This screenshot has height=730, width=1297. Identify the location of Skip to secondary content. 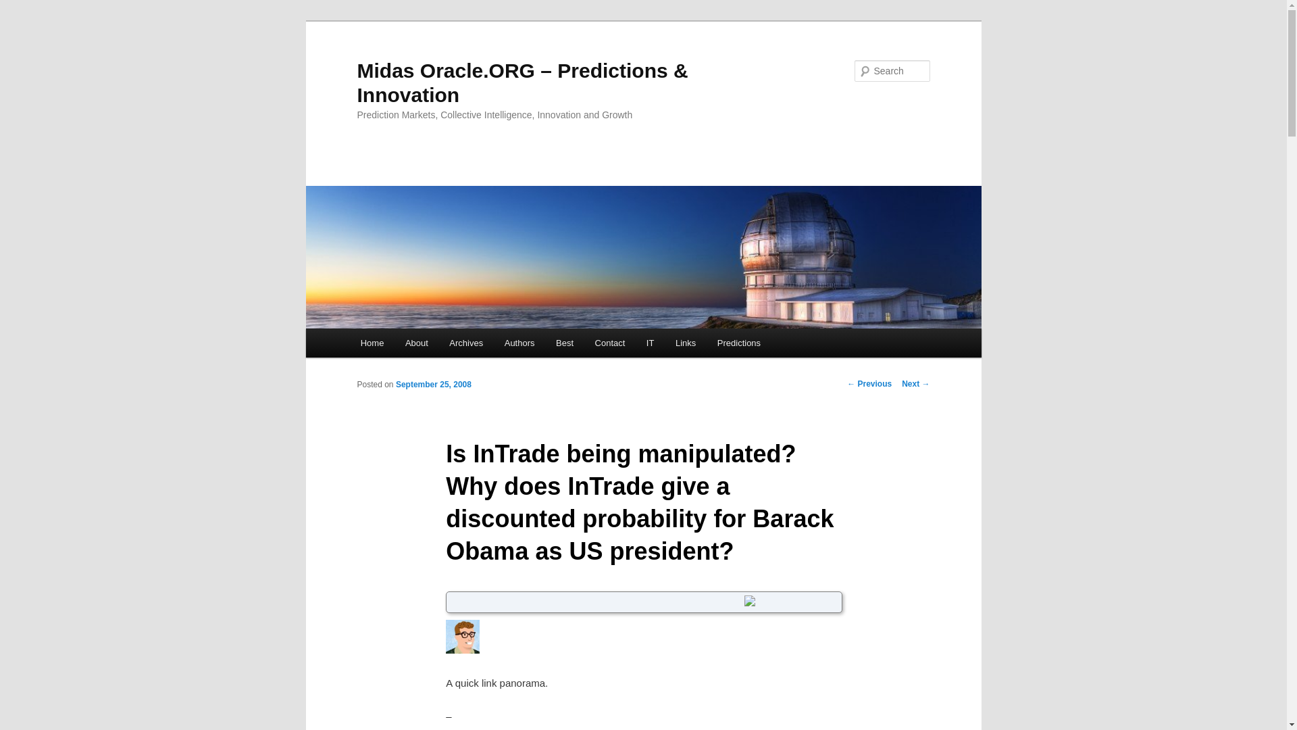
(427, 345).